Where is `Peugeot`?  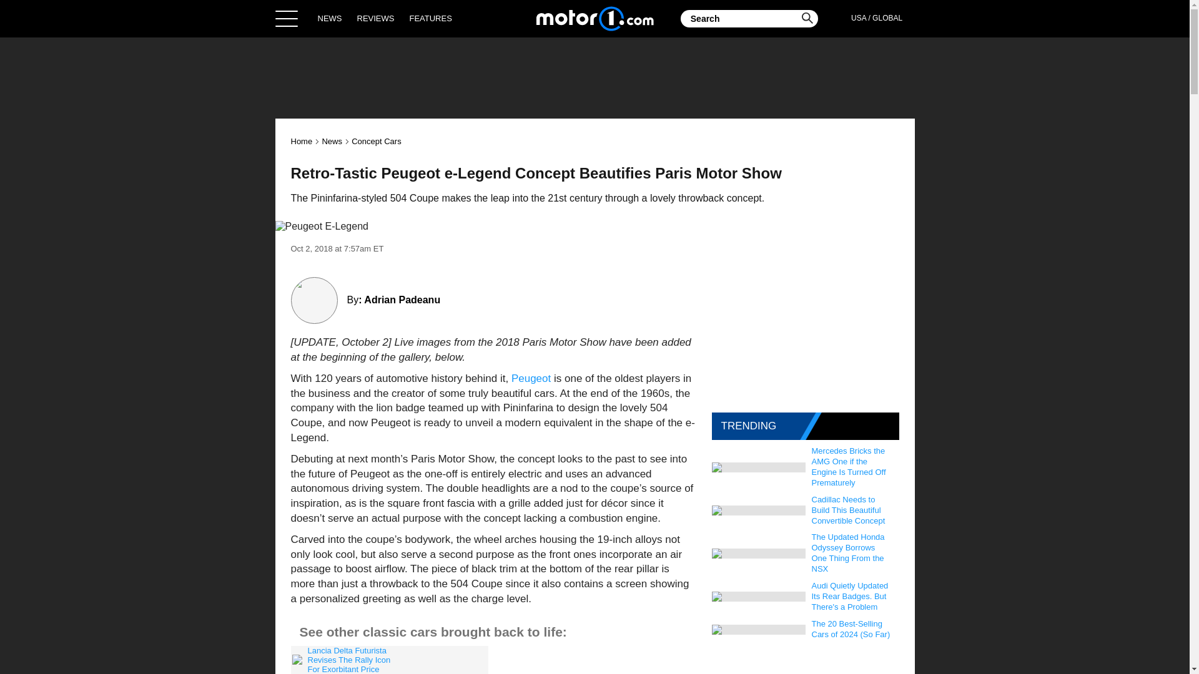
Peugeot is located at coordinates (531, 378).